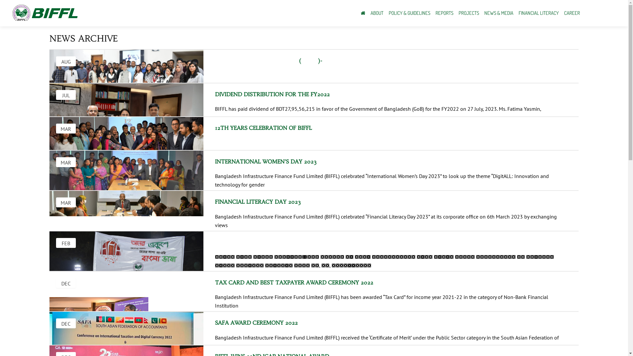  I want to click on SAFA AWARD CEREMONY 2022, so click(306, 318).